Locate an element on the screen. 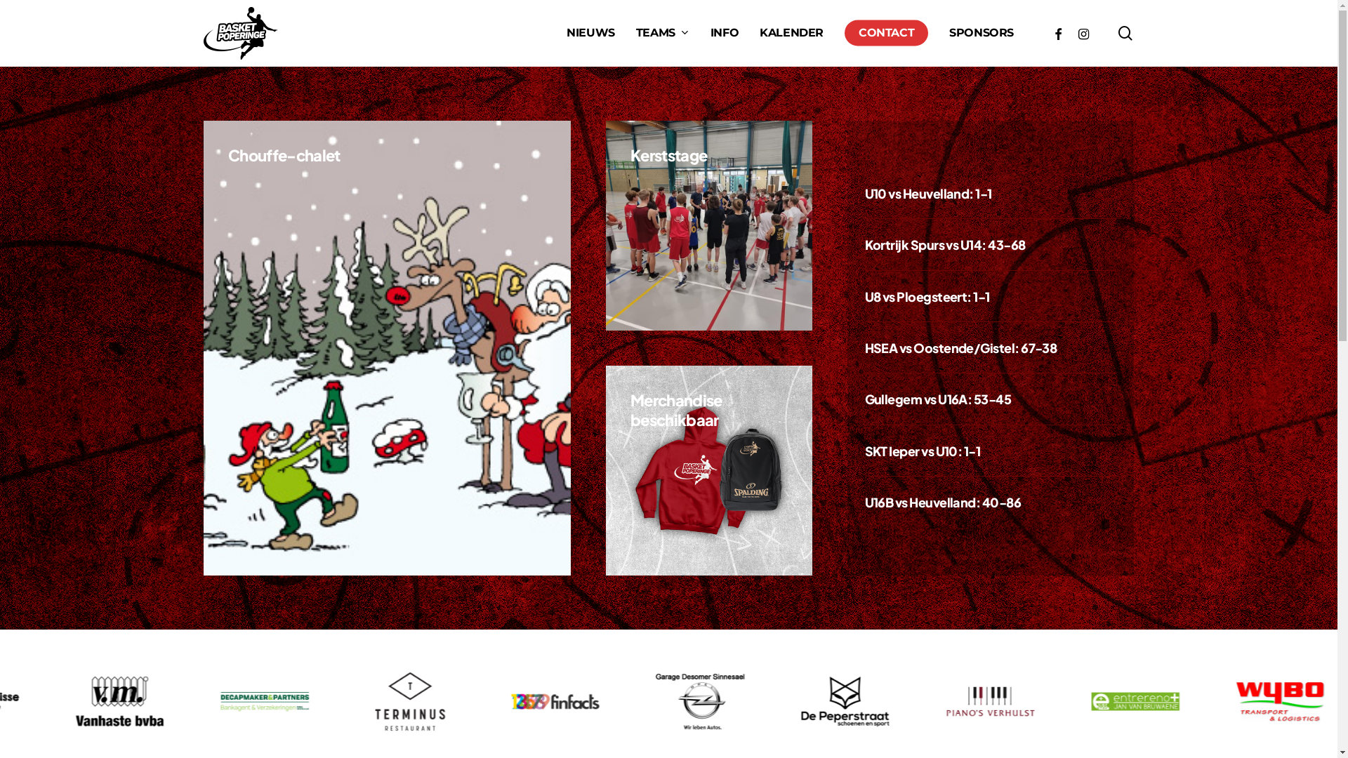  sponsors-terminus is located at coordinates (416, 702).